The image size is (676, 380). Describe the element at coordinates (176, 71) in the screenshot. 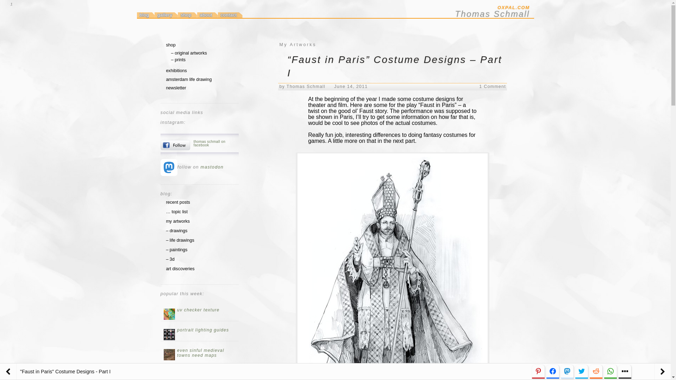

I see `exhibitions` at that location.